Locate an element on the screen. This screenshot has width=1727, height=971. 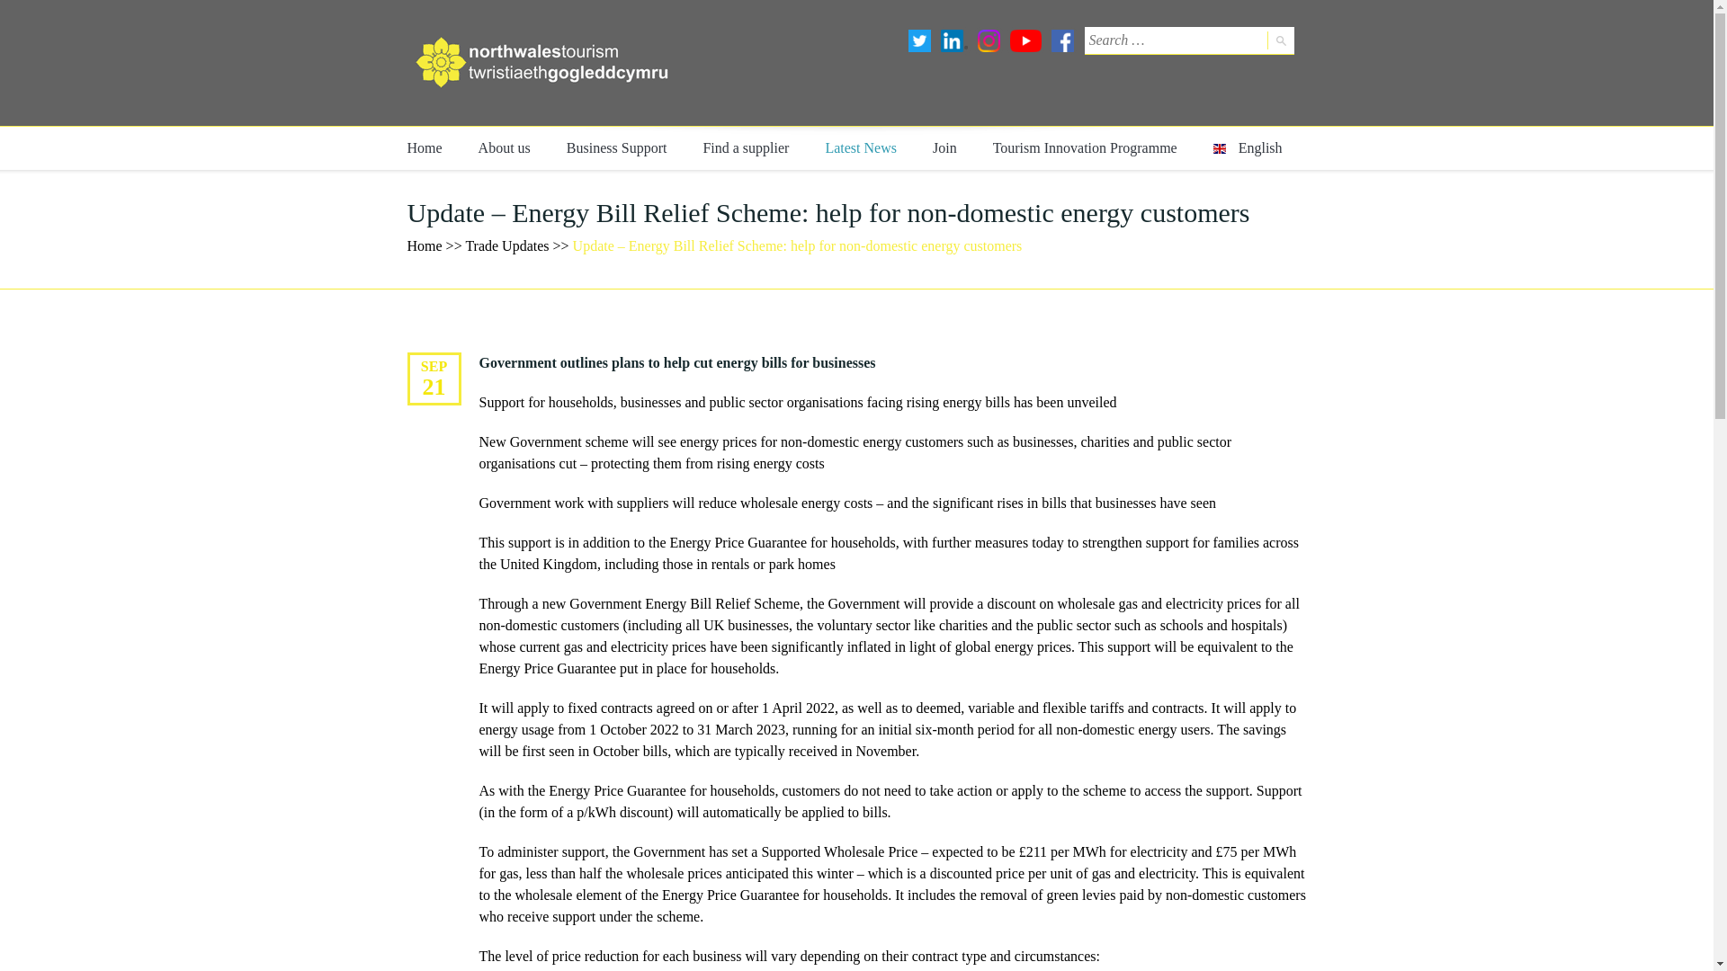
Search for: is located at coordinates (1174, 40).